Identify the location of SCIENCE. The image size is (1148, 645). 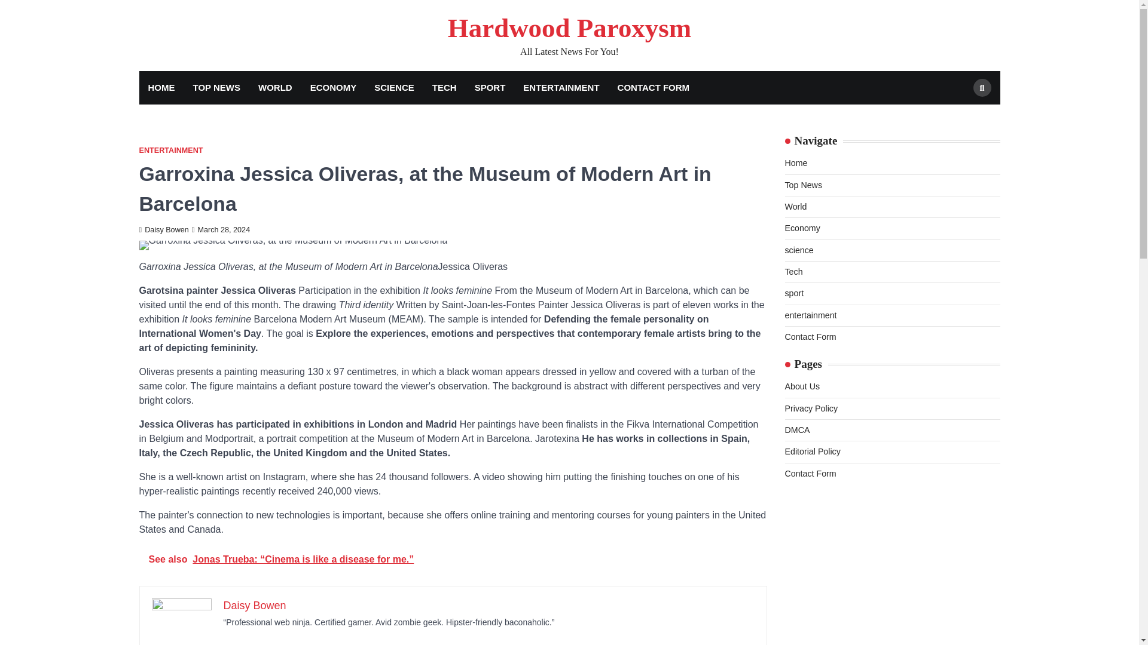
(394, 88).